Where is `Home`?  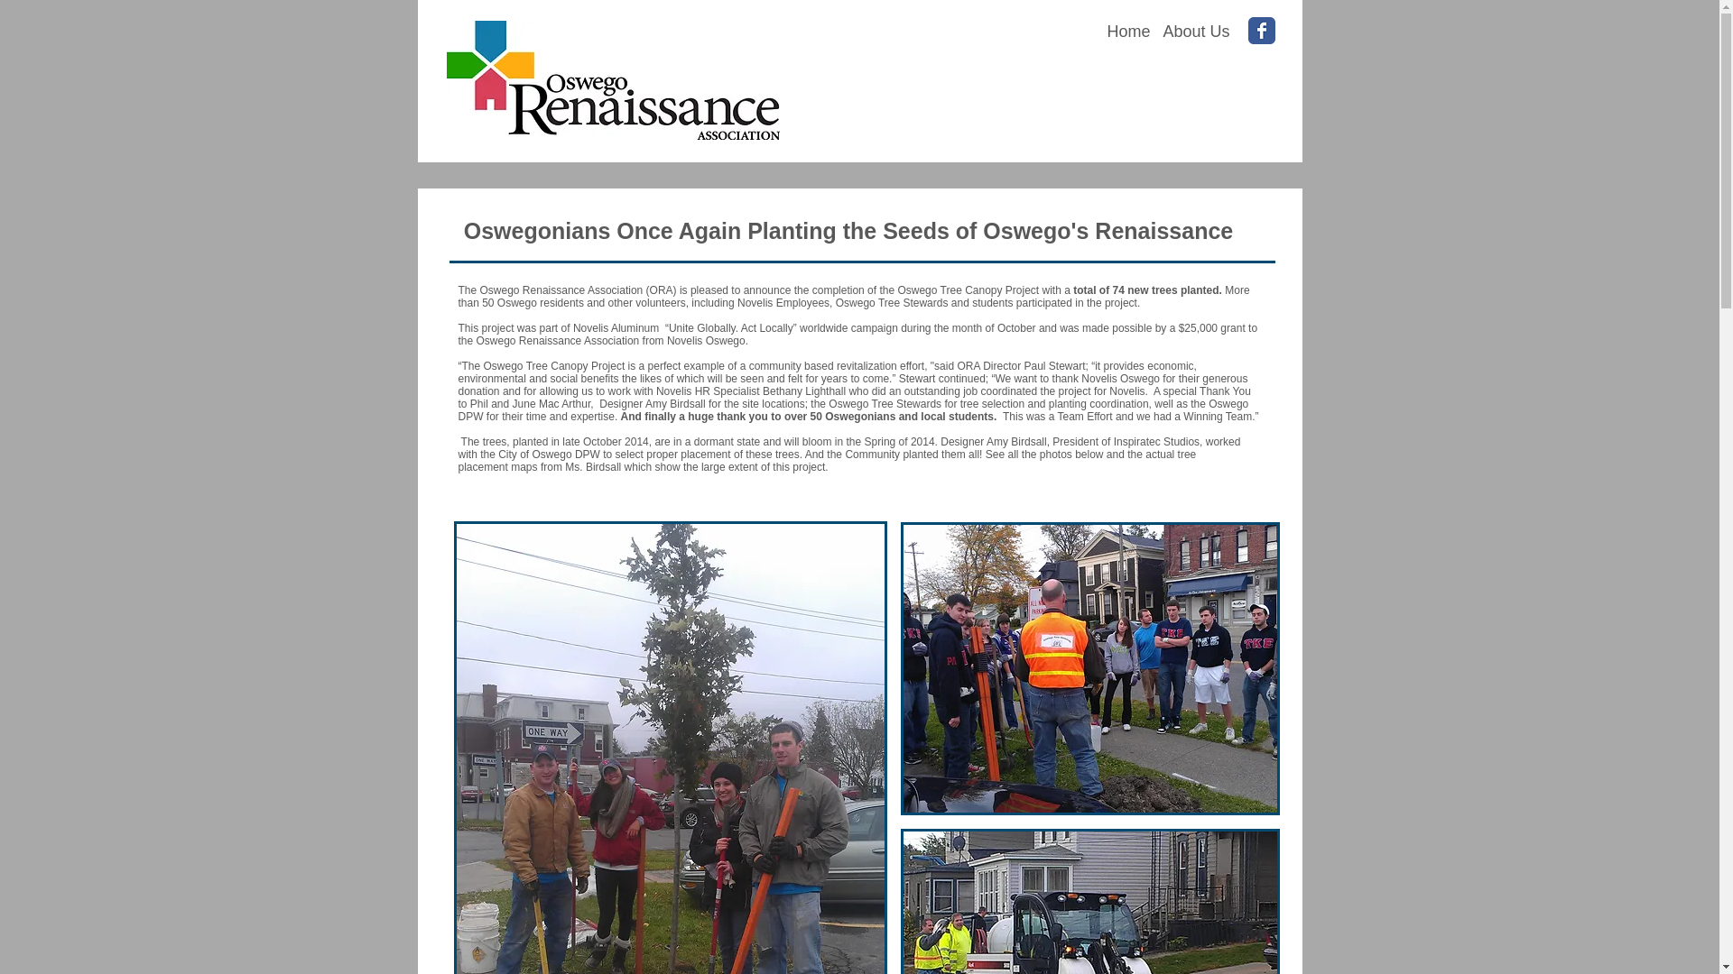 Home is located at coordinates (1128, 31).